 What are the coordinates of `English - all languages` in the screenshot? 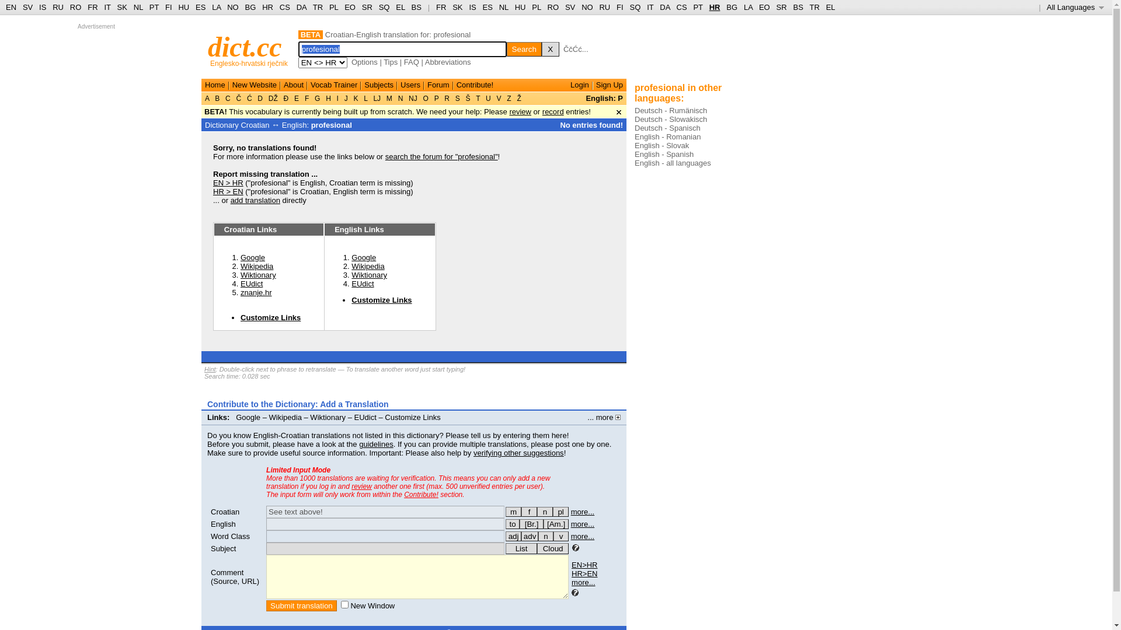 It's located at (673, 163).